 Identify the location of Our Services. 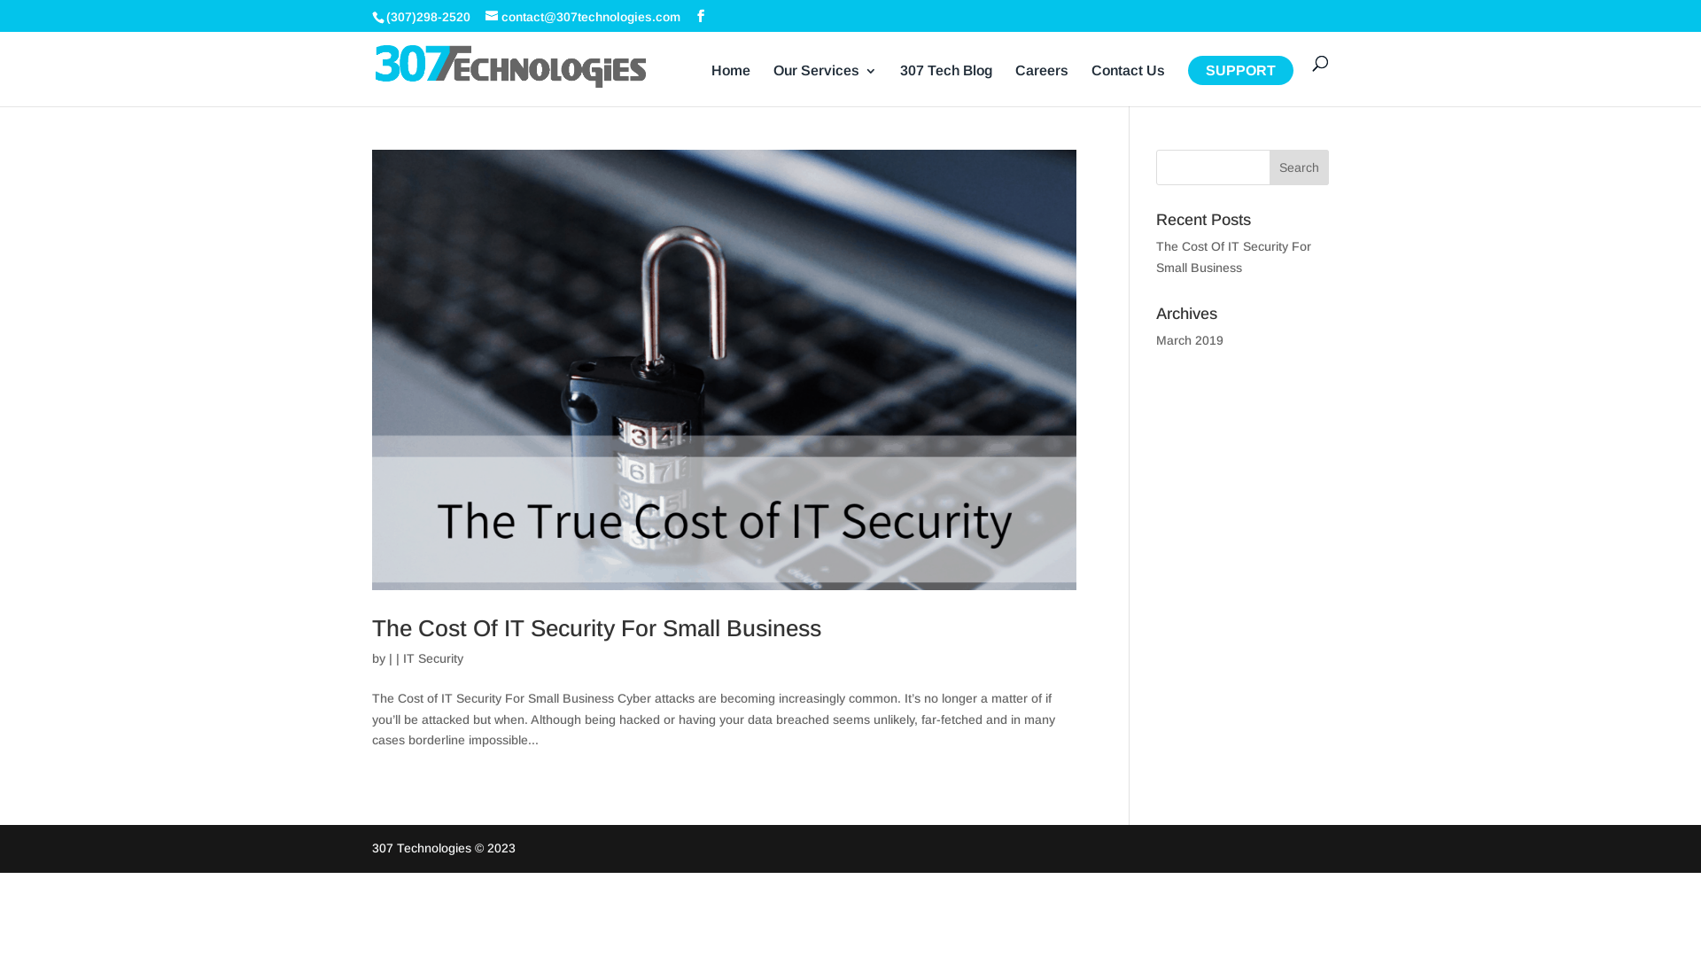
(826, 85).